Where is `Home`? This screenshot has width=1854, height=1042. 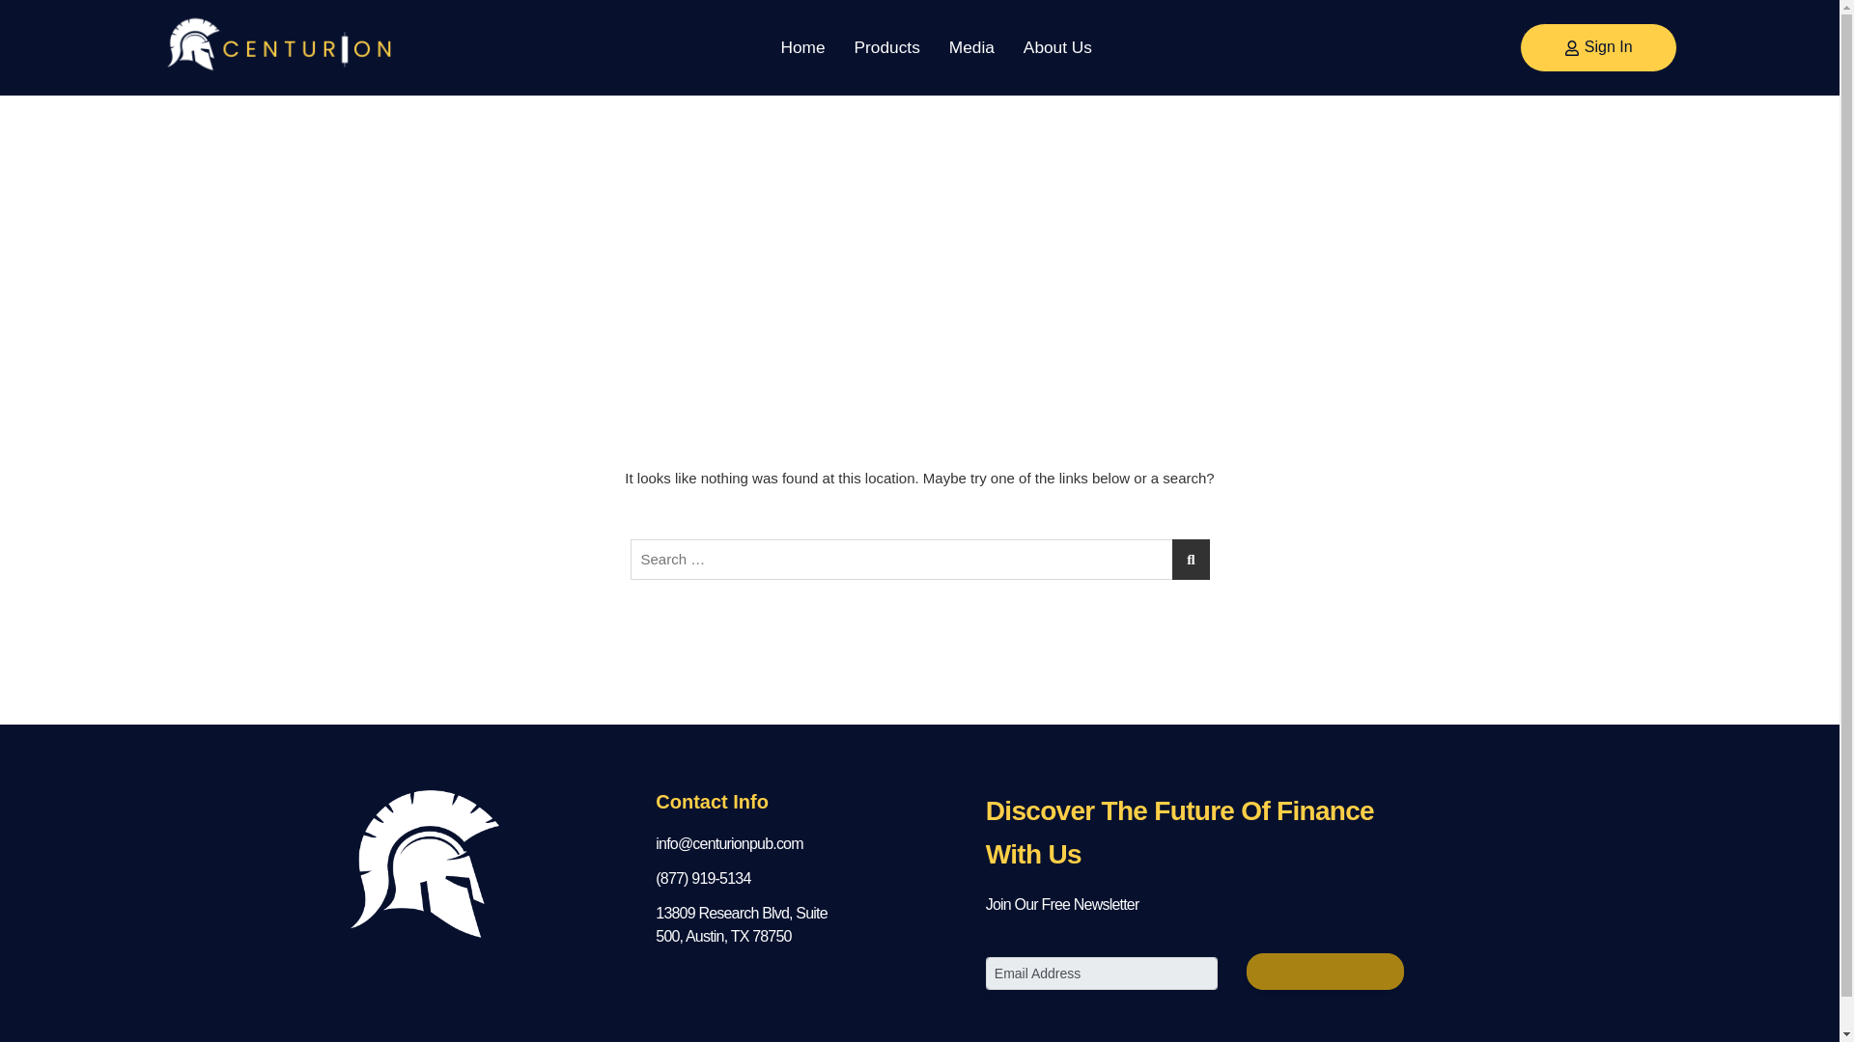 Home is located at coordinates (802, 46).